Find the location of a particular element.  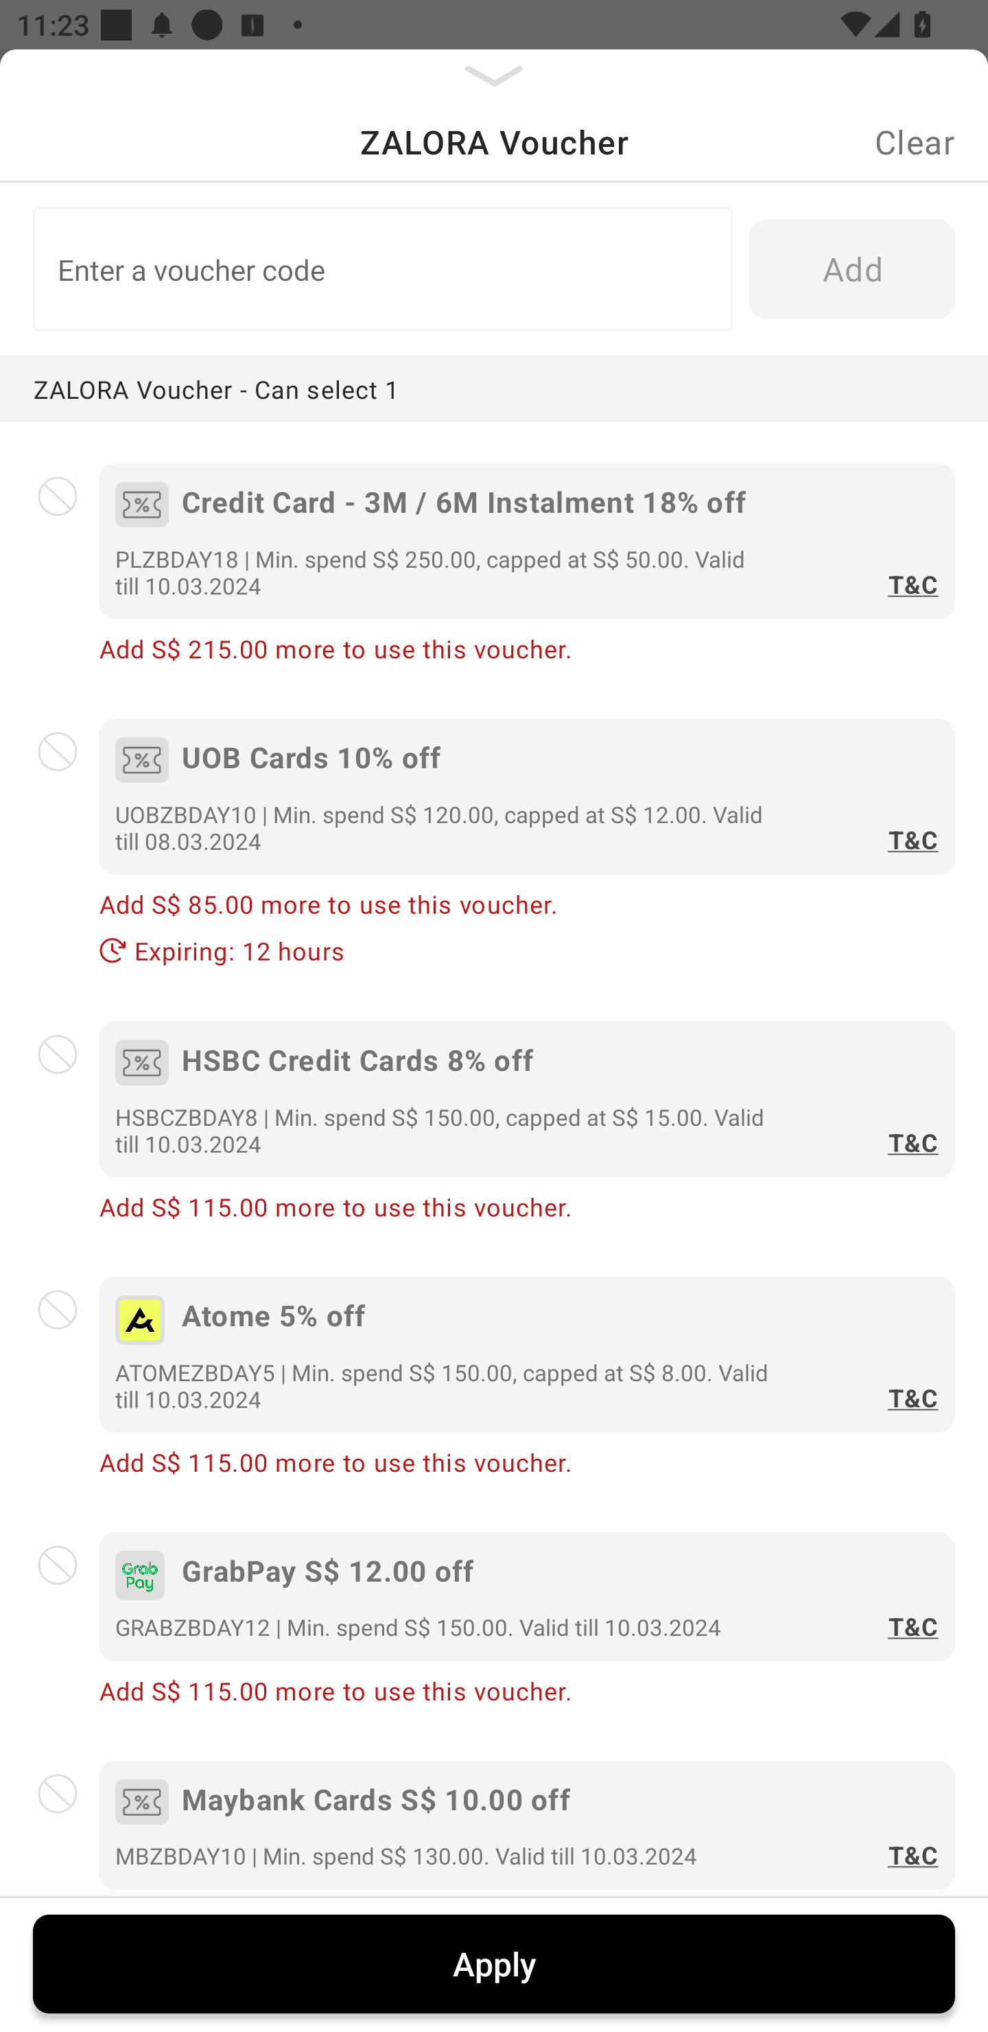

Apply is located at coordinates (494, 1963).